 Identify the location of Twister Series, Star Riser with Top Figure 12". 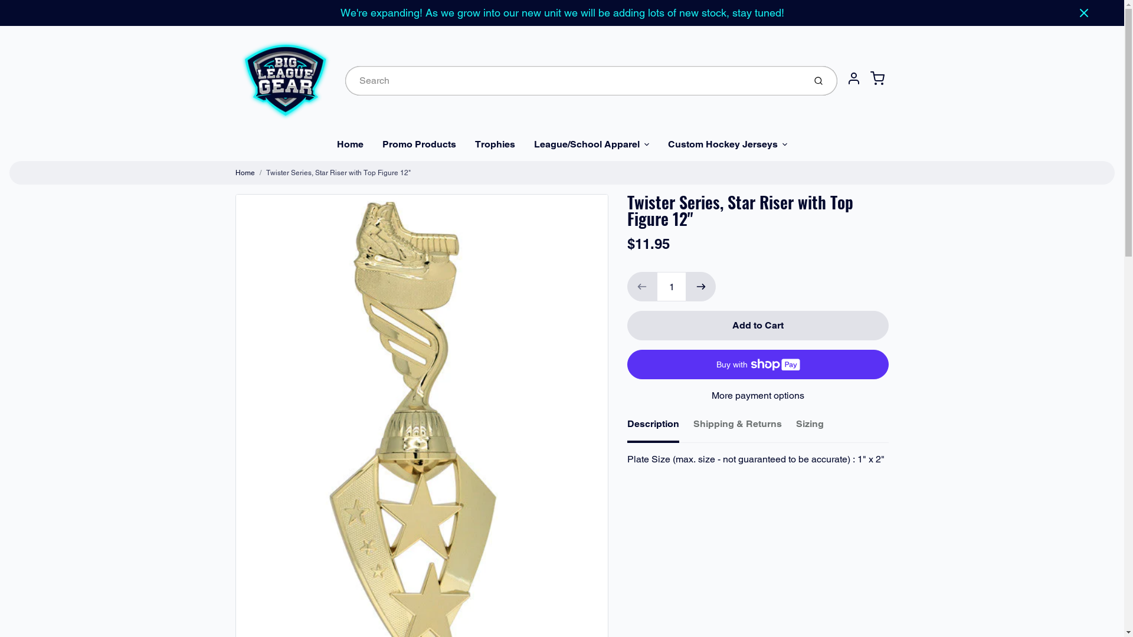
(338, 173).